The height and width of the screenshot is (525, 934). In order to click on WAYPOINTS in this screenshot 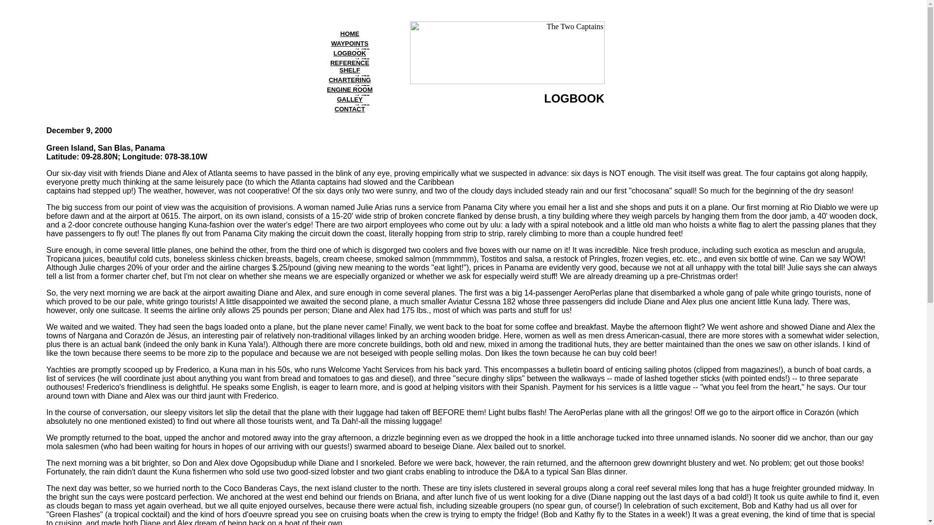, I will do `click(350, 44)`.